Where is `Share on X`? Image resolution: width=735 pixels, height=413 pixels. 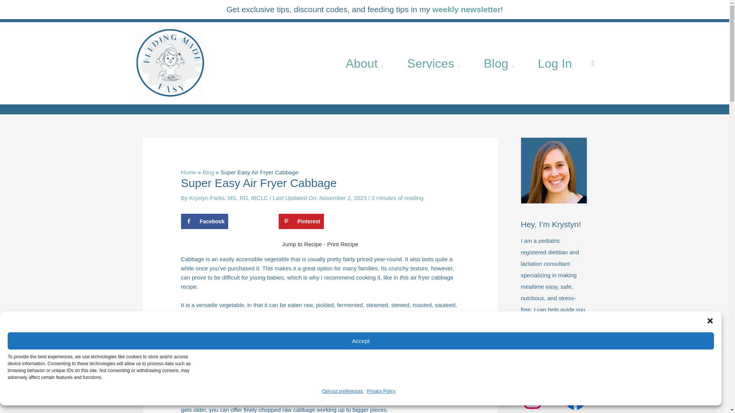
Share on X is located at coordinates (253, 221).